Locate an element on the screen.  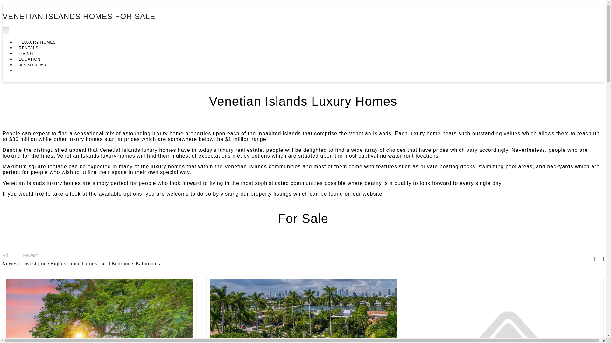
All is located at coordinates (5, 255).